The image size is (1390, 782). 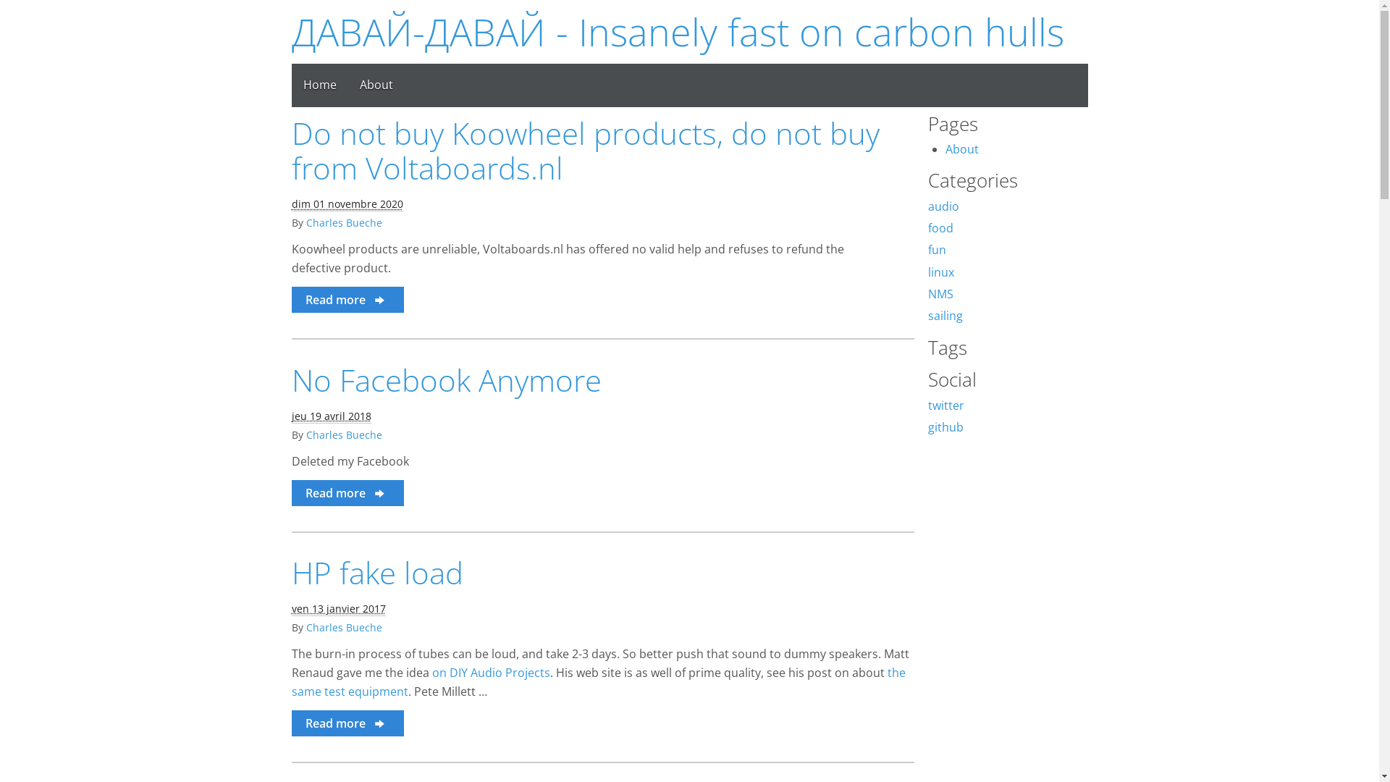 I want to click on Read more, so click(x=347, y=300).